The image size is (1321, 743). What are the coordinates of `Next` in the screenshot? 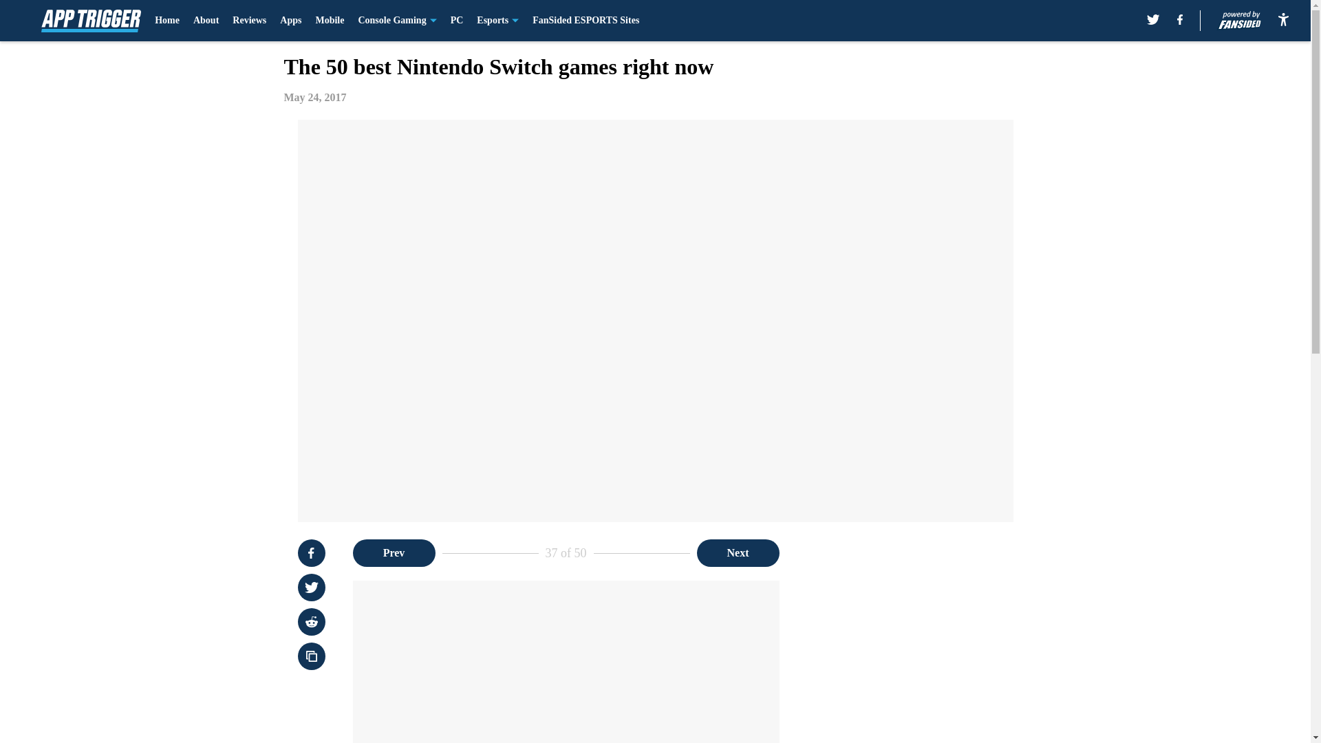 It's located at (738, 553).